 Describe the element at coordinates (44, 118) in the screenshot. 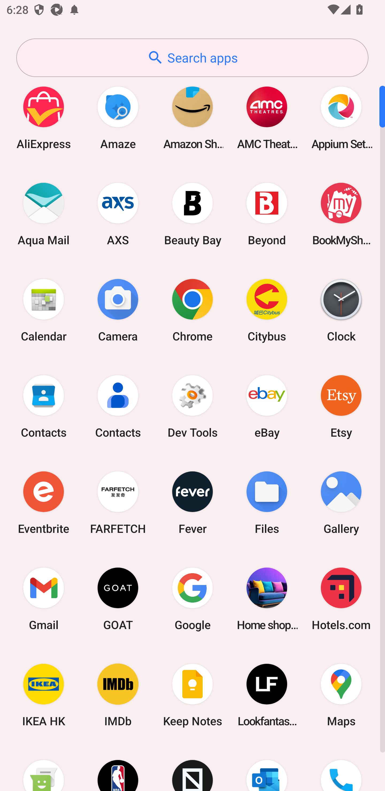

I see `AliExpress` at that location.